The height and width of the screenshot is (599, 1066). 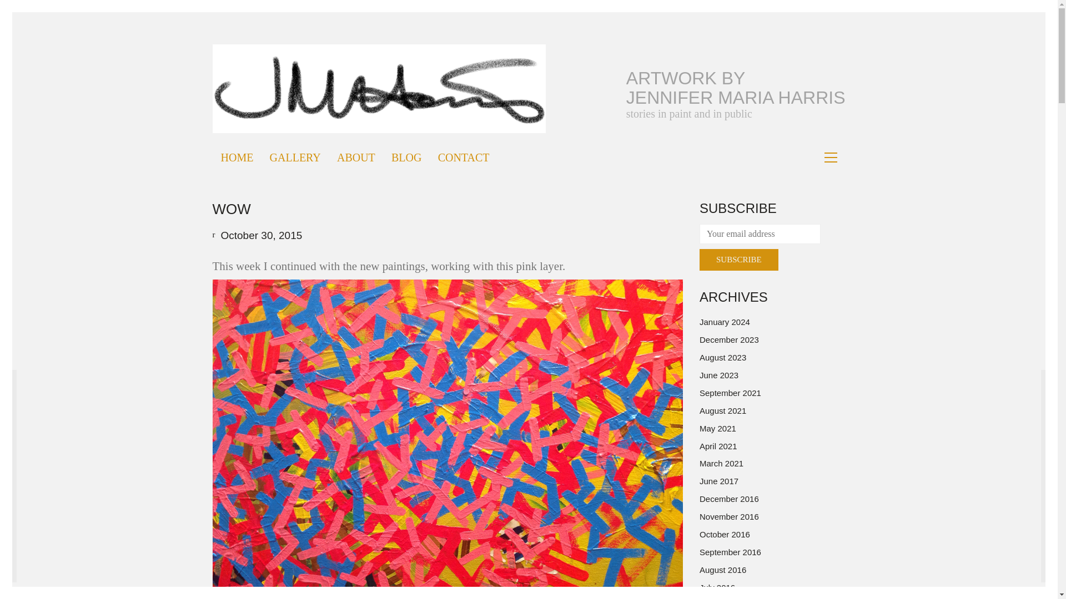 What do you see at coordinates (237, 158) in the screenshot?
I see `HOME` at bounding box center [237, 158].